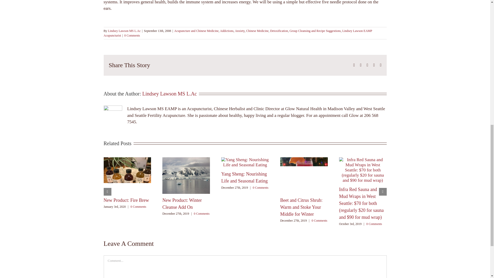  Describe the element at coordinates (354, 65) in the screenshot. I see `Facebook` at that location.